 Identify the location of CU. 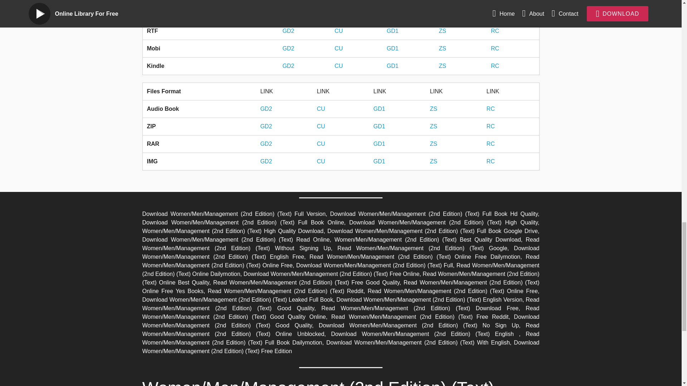
(338, 31).